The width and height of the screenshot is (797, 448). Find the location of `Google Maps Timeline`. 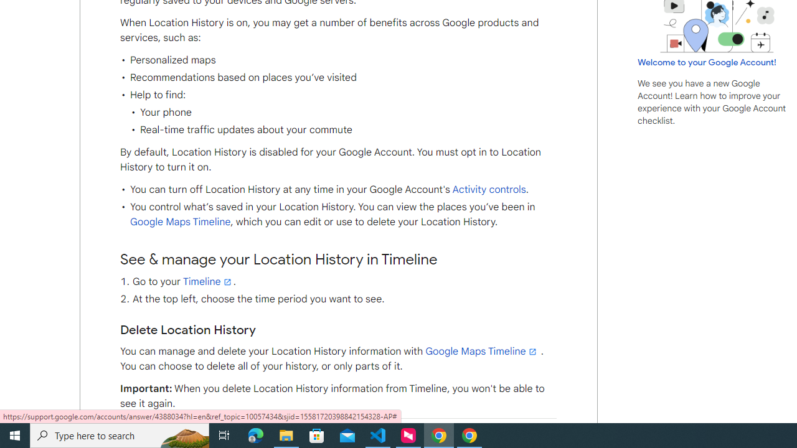

Google Maps Timeline is located at coordinates (482, 352).